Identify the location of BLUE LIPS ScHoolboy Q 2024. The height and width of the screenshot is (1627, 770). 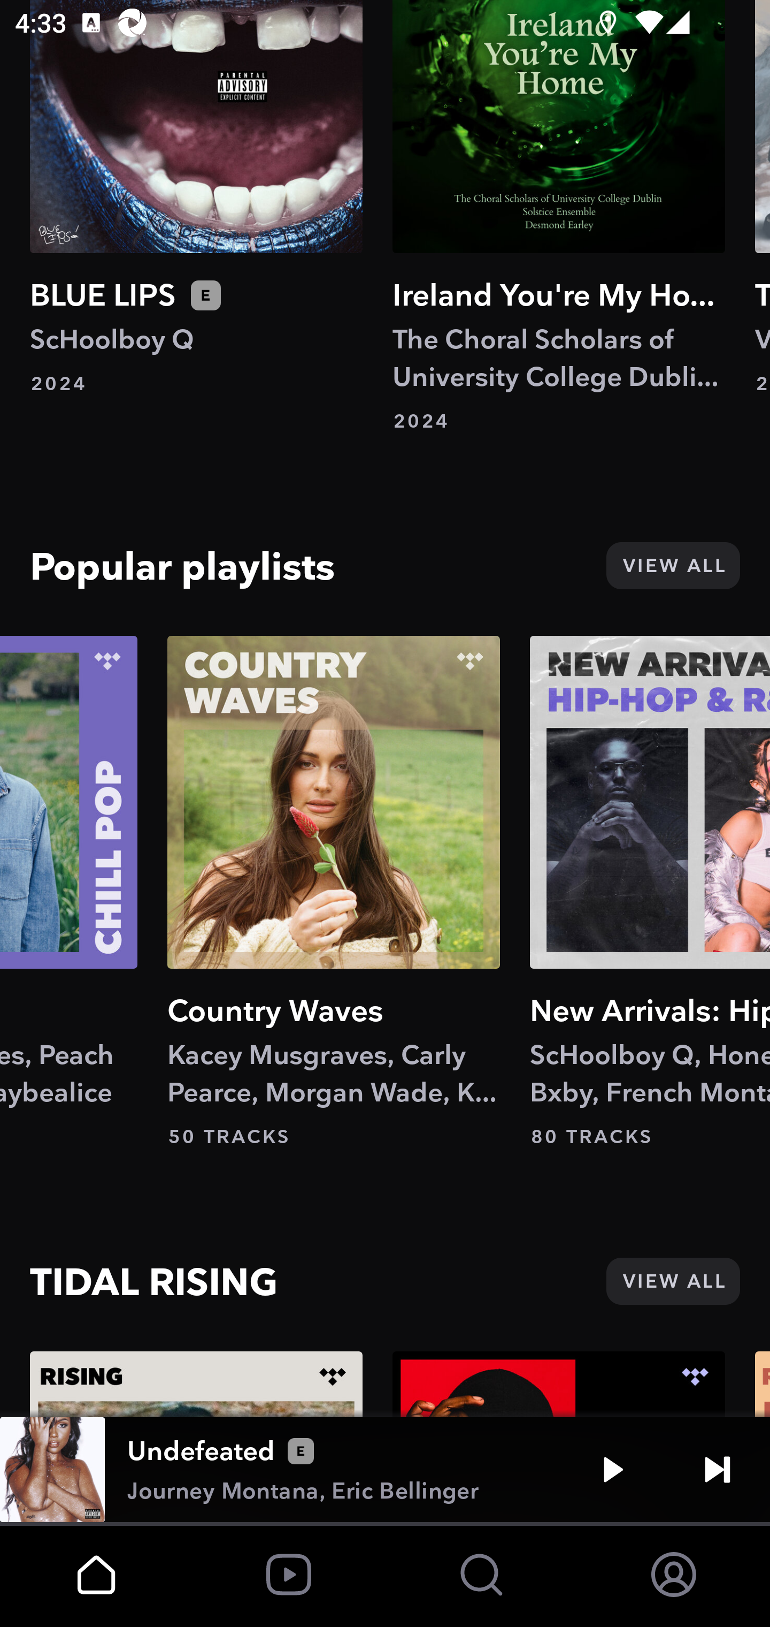
(196, 197).